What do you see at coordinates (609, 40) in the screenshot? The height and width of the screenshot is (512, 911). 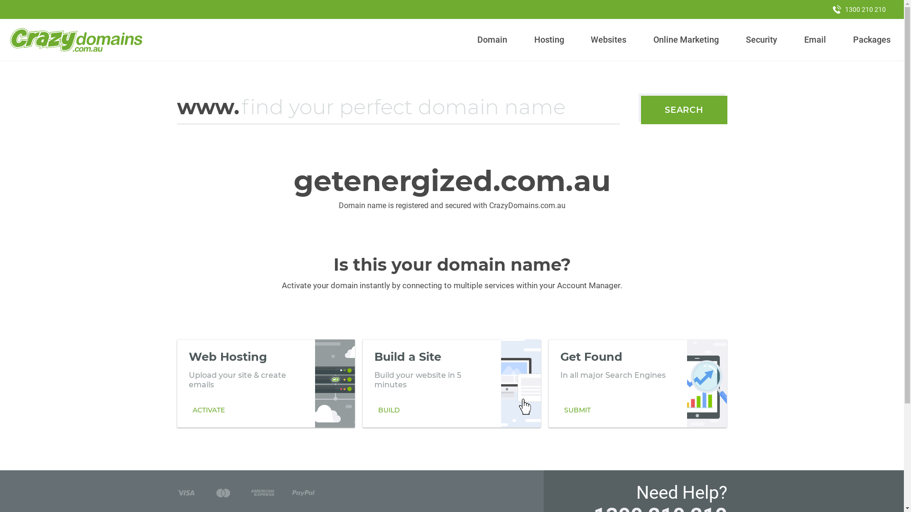 I see `Websites` at bounding box center [609, 40].